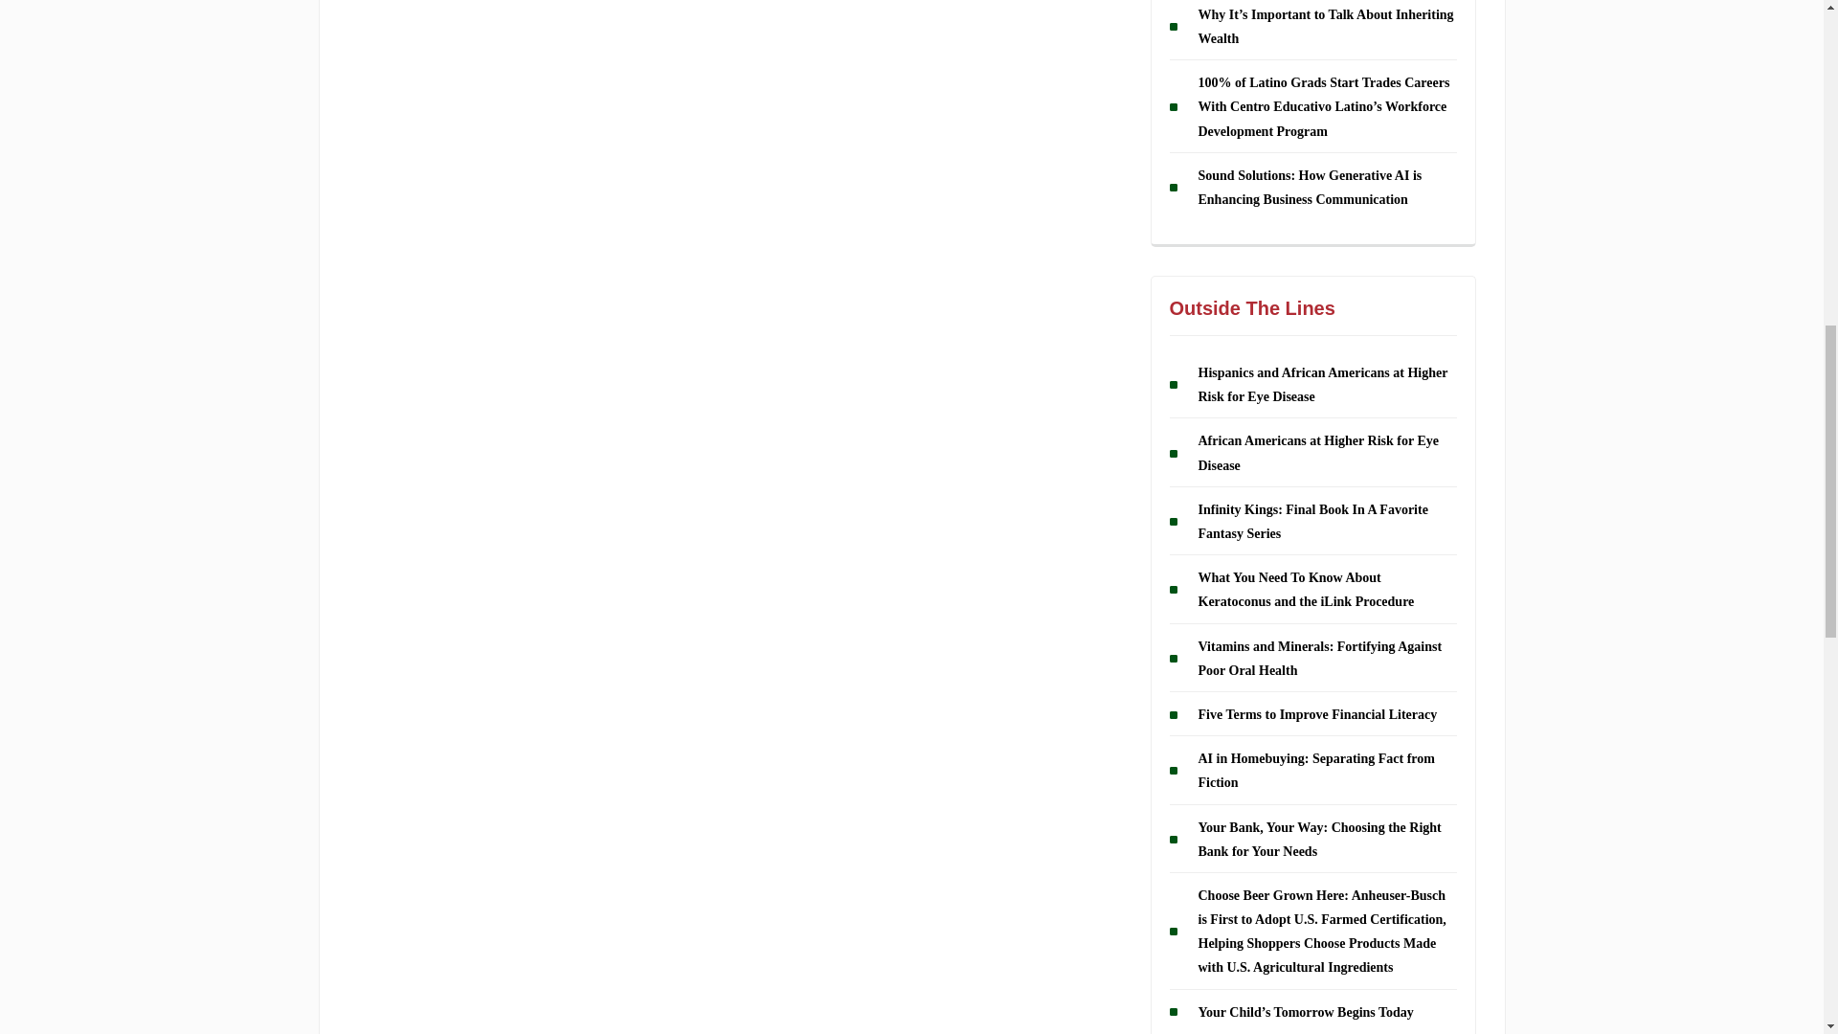 Image resolution: width=1838 pixels, height=1034 pixels. I want to click on African Americans at Higher Risk for Eye Disease, so click(1318, 453).